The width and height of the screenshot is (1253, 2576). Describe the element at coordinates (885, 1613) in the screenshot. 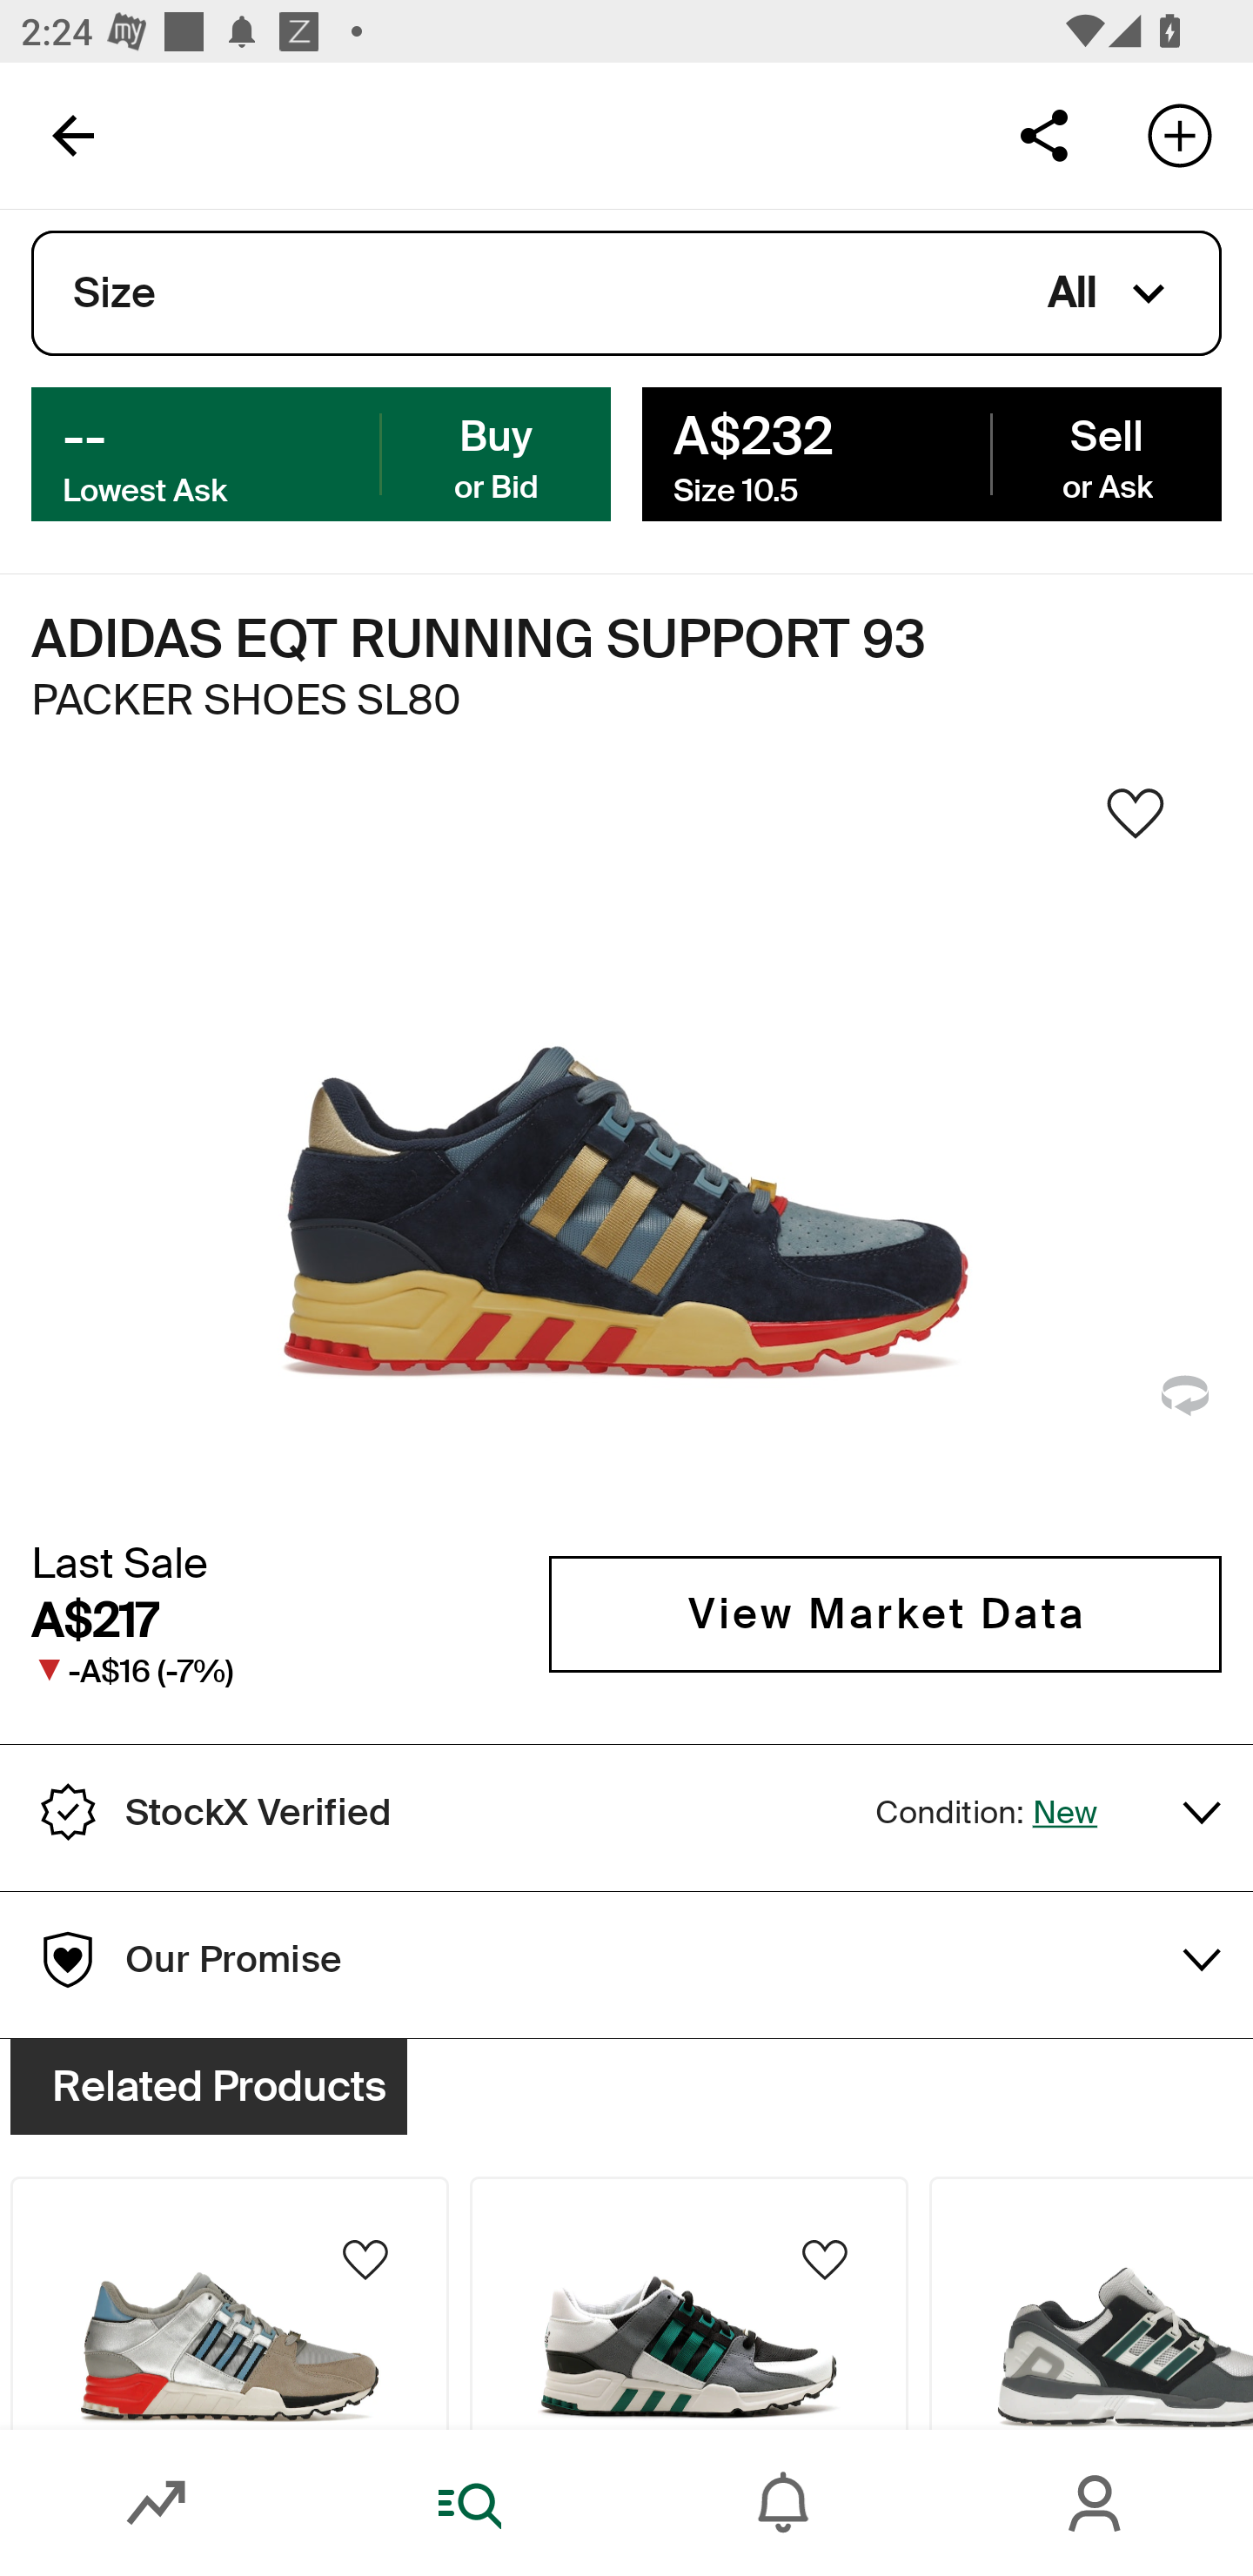

I see `View Market Data` at that location.